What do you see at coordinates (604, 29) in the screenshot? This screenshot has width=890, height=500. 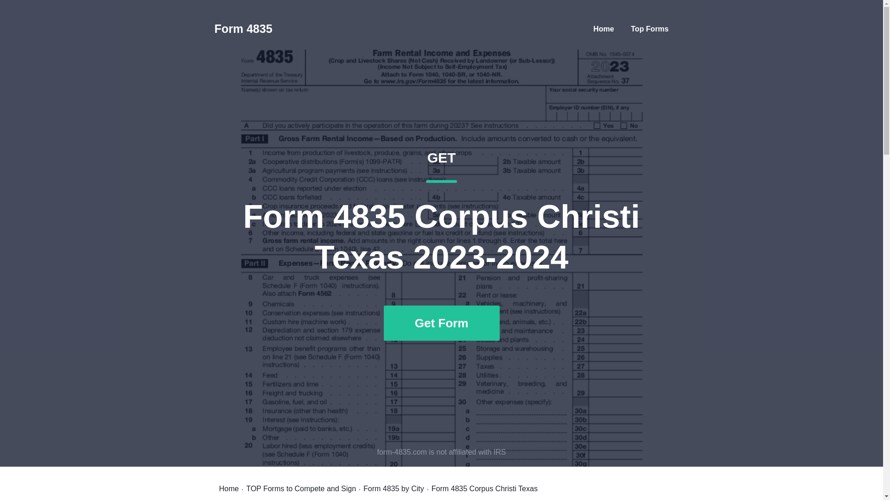 I see `Home` at bounding box center [604, 29].